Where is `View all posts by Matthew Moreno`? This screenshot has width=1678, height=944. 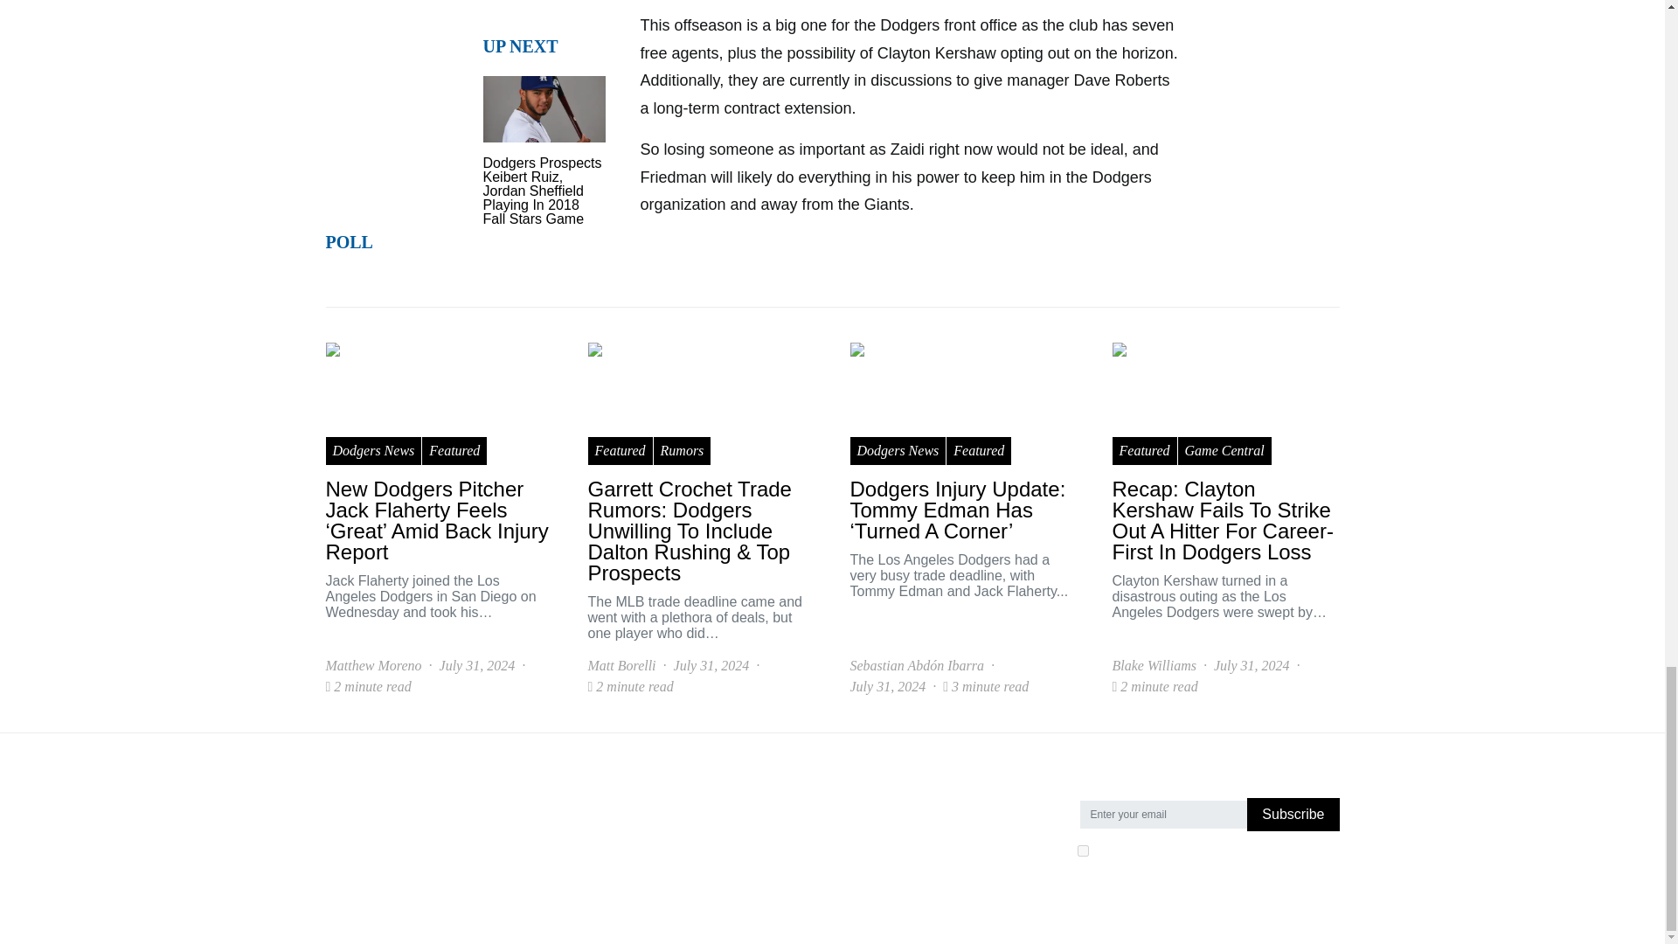 View all posts by Matthew Moreno is located at coordinates (897, 666).